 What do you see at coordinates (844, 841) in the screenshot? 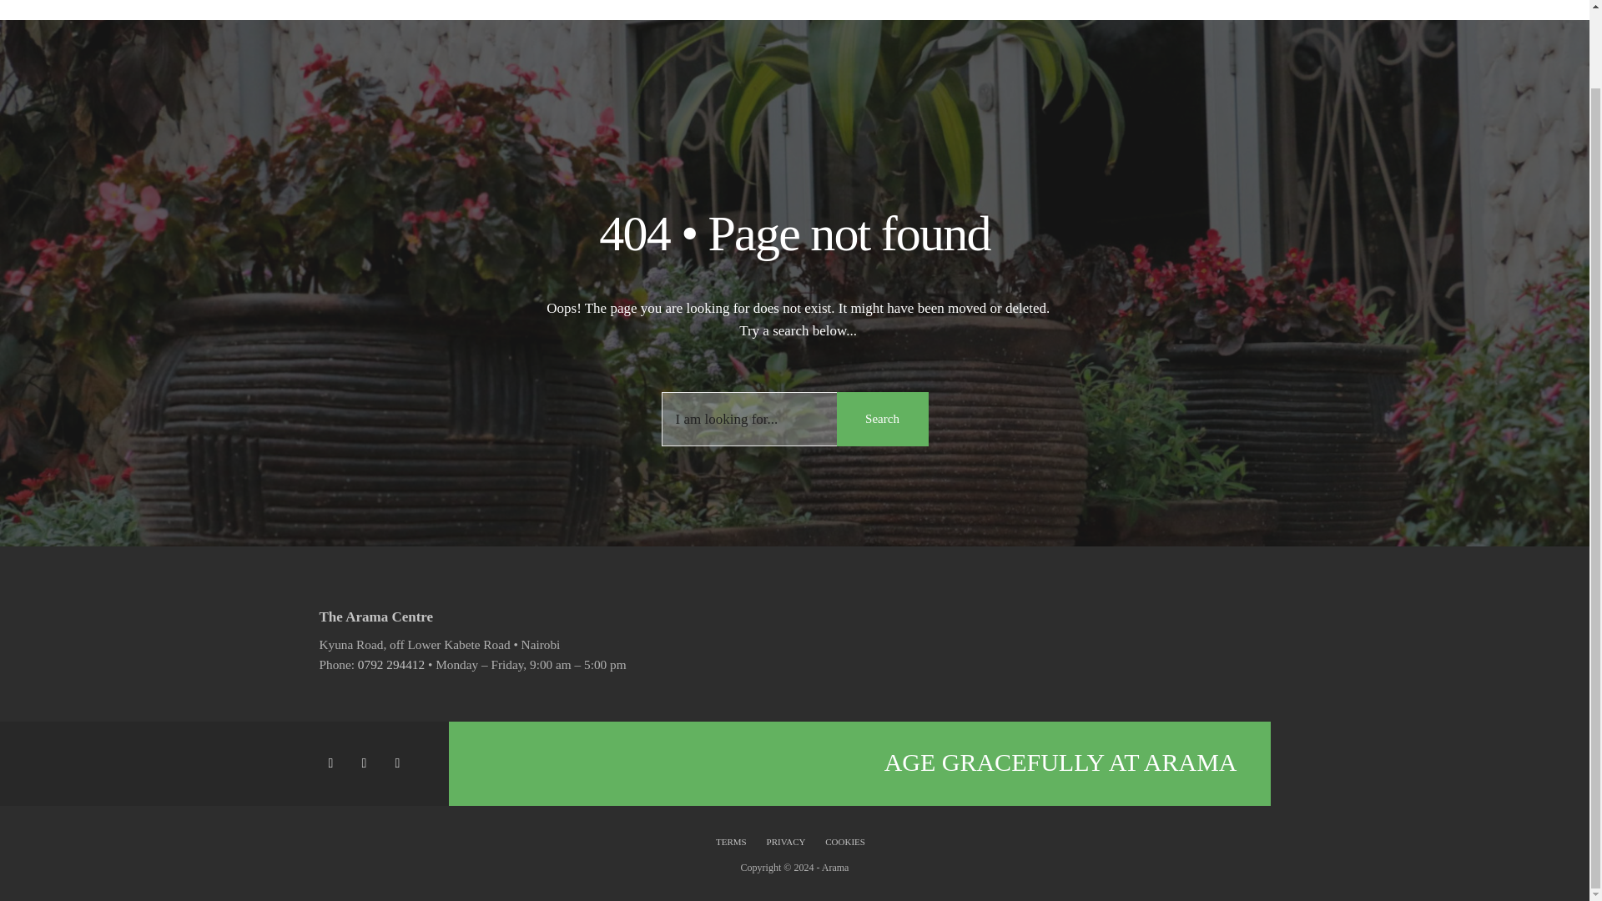
I see `COOKIES` at bounding box center [844, 841].